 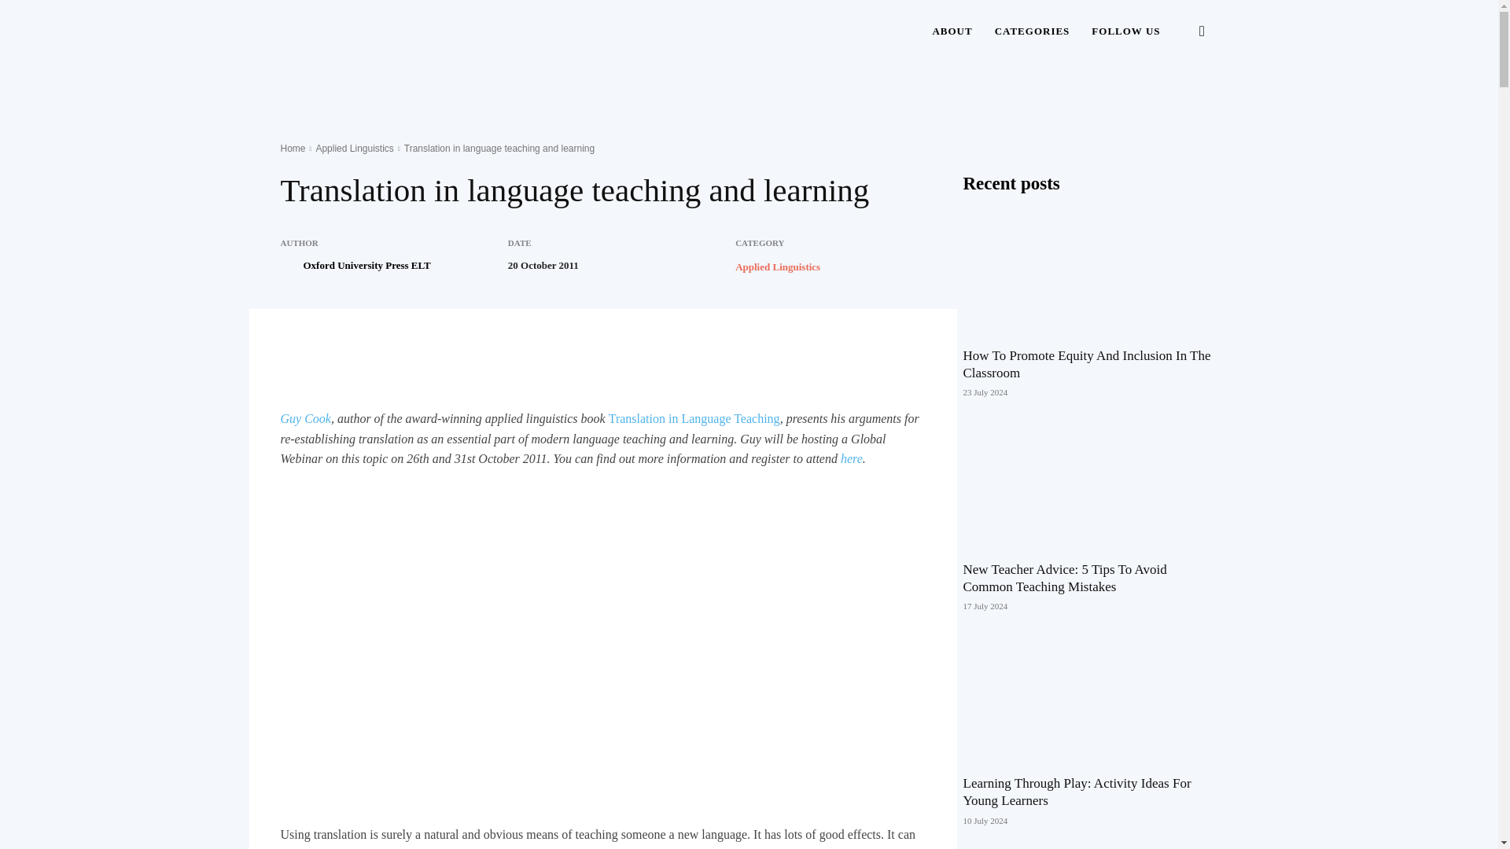 What do you see at coordinates (305, 418) in the screenshot?
I see `Guy Cook` at bounding box center [305, 418].